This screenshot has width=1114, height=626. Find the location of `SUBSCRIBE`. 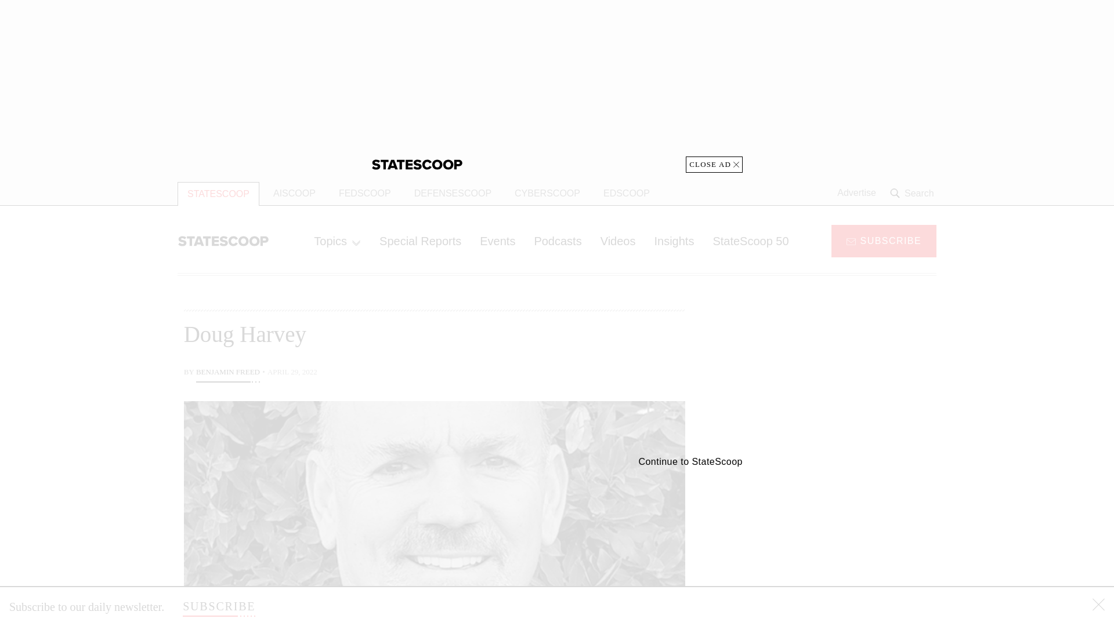

SUBSCRIBE is located at coordinates (884, 240).